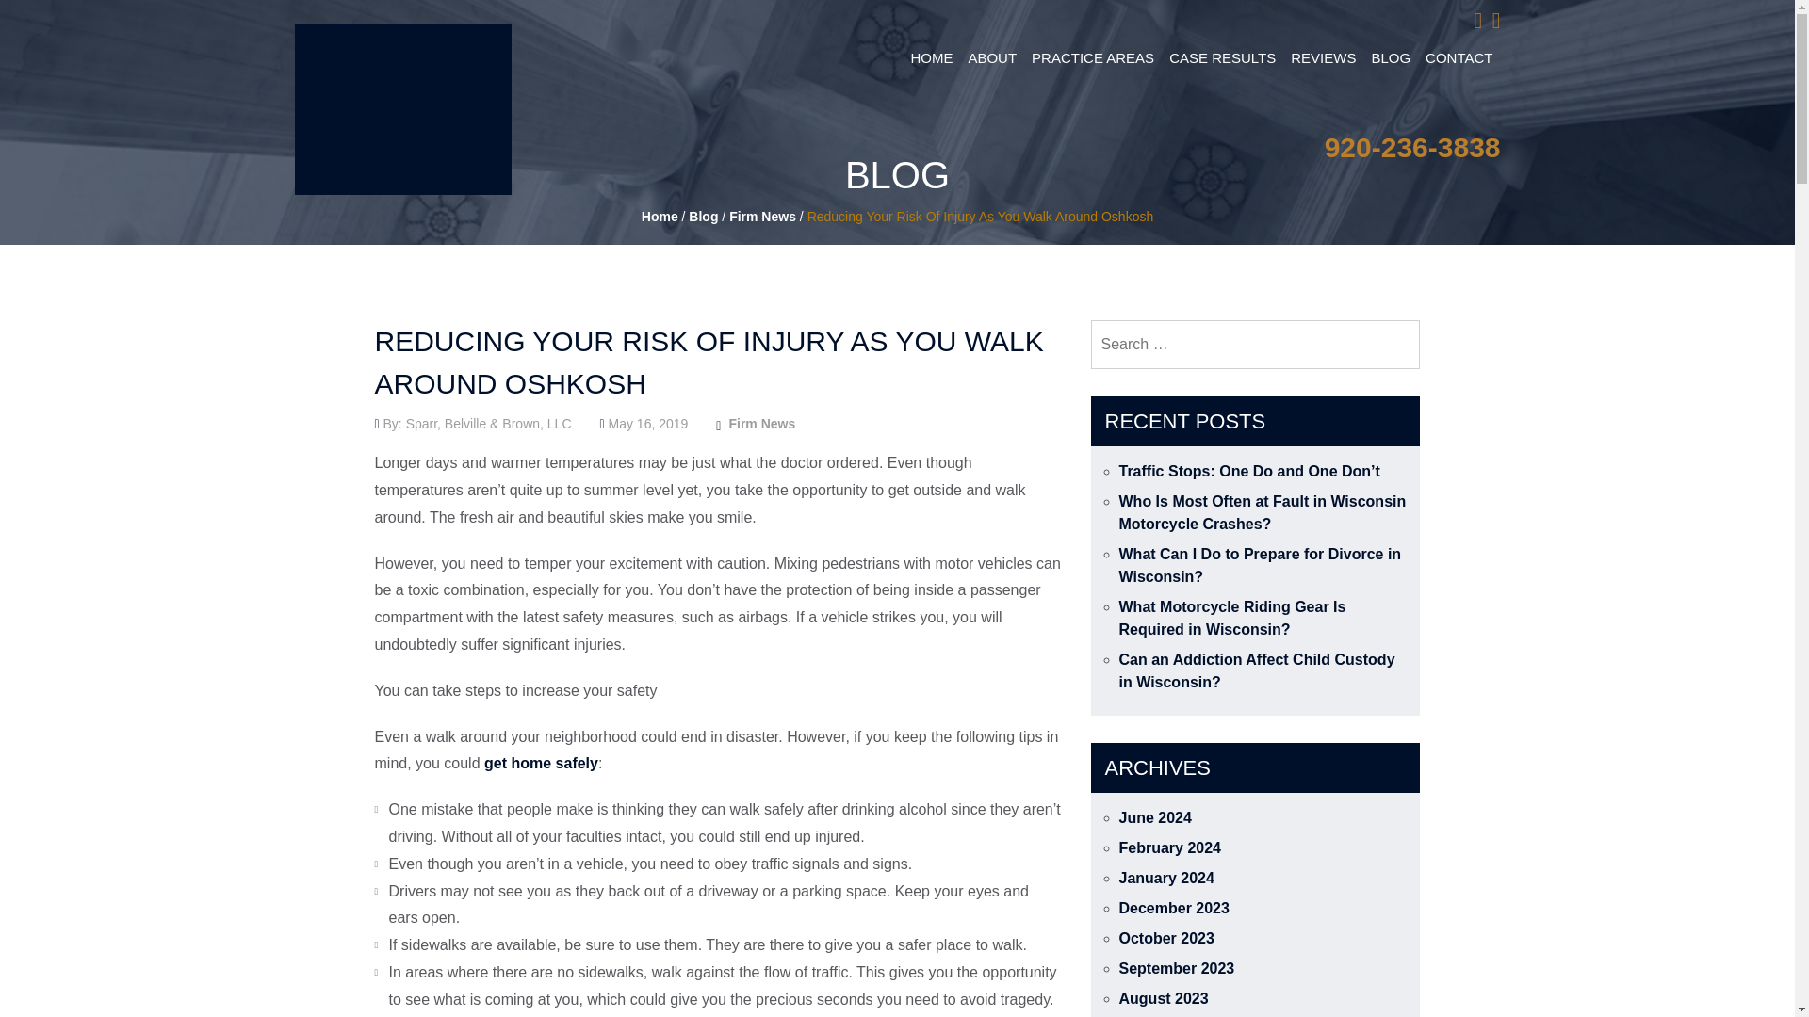 This screenshot has width=1809, height=1017. I want to click on BLOG, so click(1391, 58).